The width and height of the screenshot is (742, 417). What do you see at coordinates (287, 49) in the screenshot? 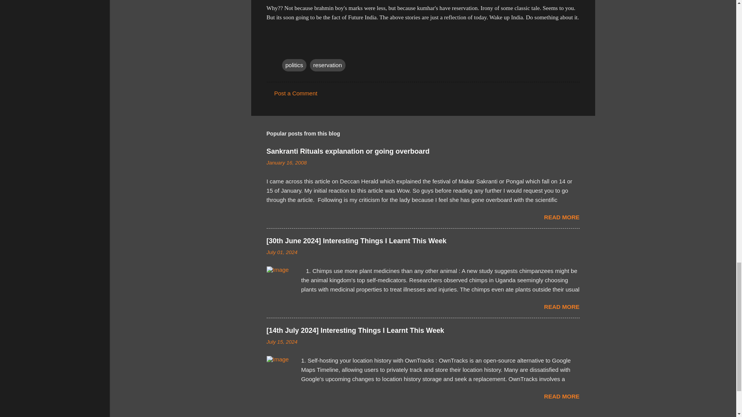
I see `Email Post` at bounding box center [287, 49].